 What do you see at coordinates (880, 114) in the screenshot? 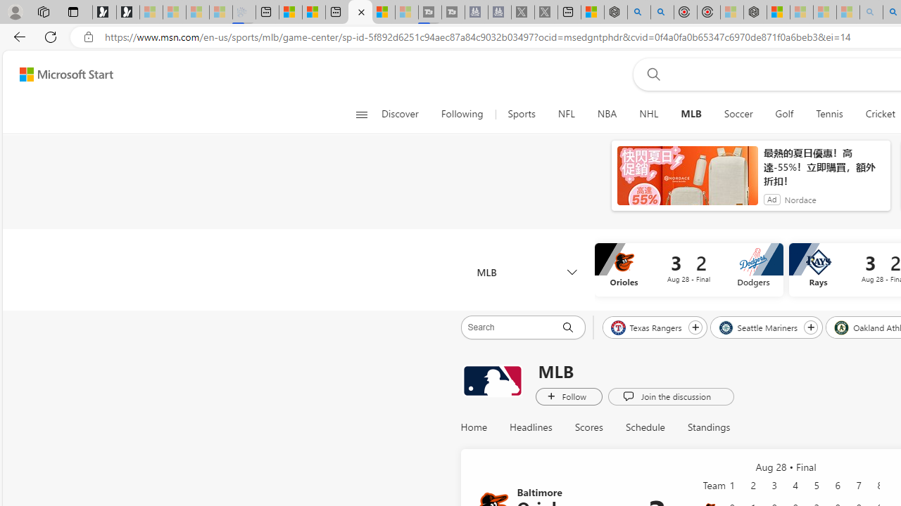
I see `Cricket` at bounding box center [880, 114].